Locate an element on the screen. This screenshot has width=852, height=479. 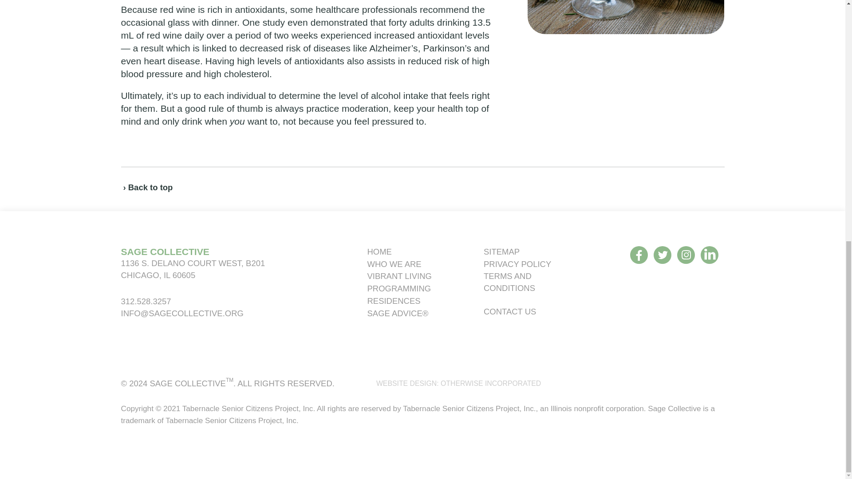
One study is located at coordinates (263, 22).